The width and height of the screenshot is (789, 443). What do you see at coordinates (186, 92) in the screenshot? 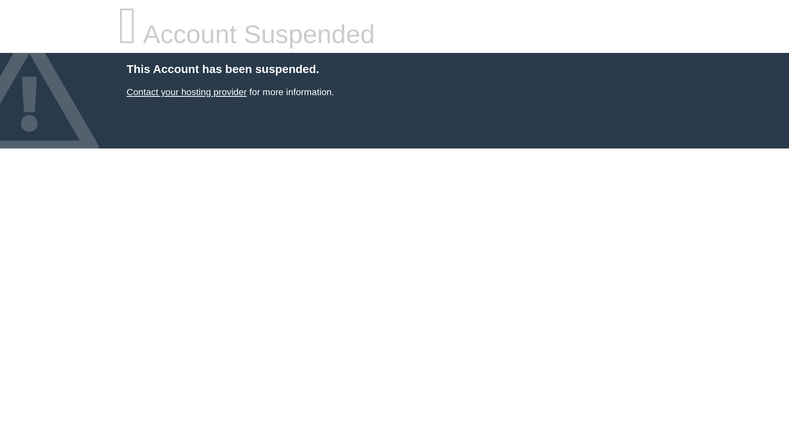
I see `Contact your hosting provider` at bounding box center [186, 92].